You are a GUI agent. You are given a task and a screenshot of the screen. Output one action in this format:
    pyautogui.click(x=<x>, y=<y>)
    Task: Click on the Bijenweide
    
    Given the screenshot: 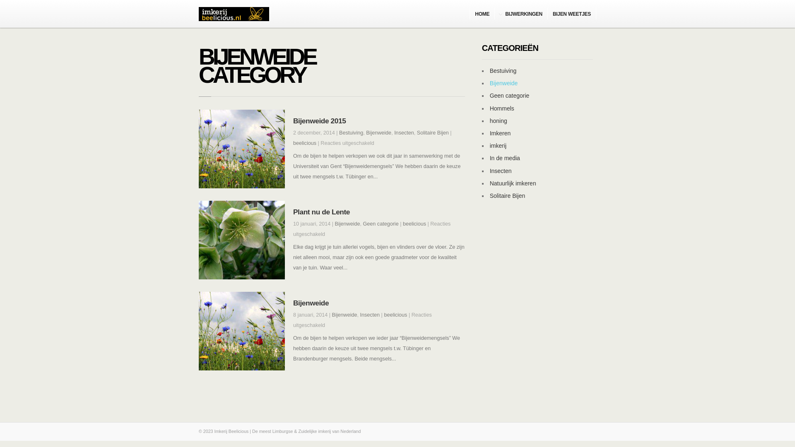 What is the action you would take?
    pyautogui.click(x=378, y=133)
    